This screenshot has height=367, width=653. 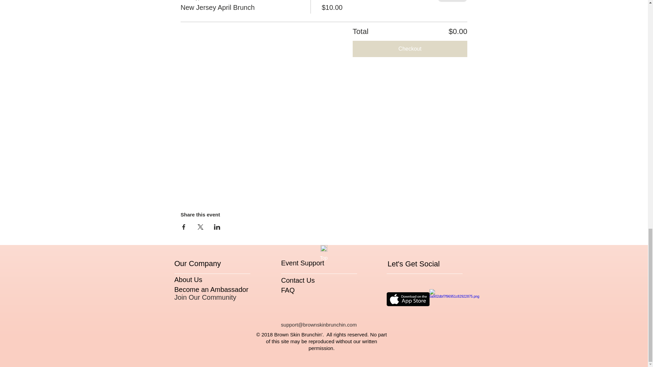 I want to click on Checkout, so click(x=410, y=49).